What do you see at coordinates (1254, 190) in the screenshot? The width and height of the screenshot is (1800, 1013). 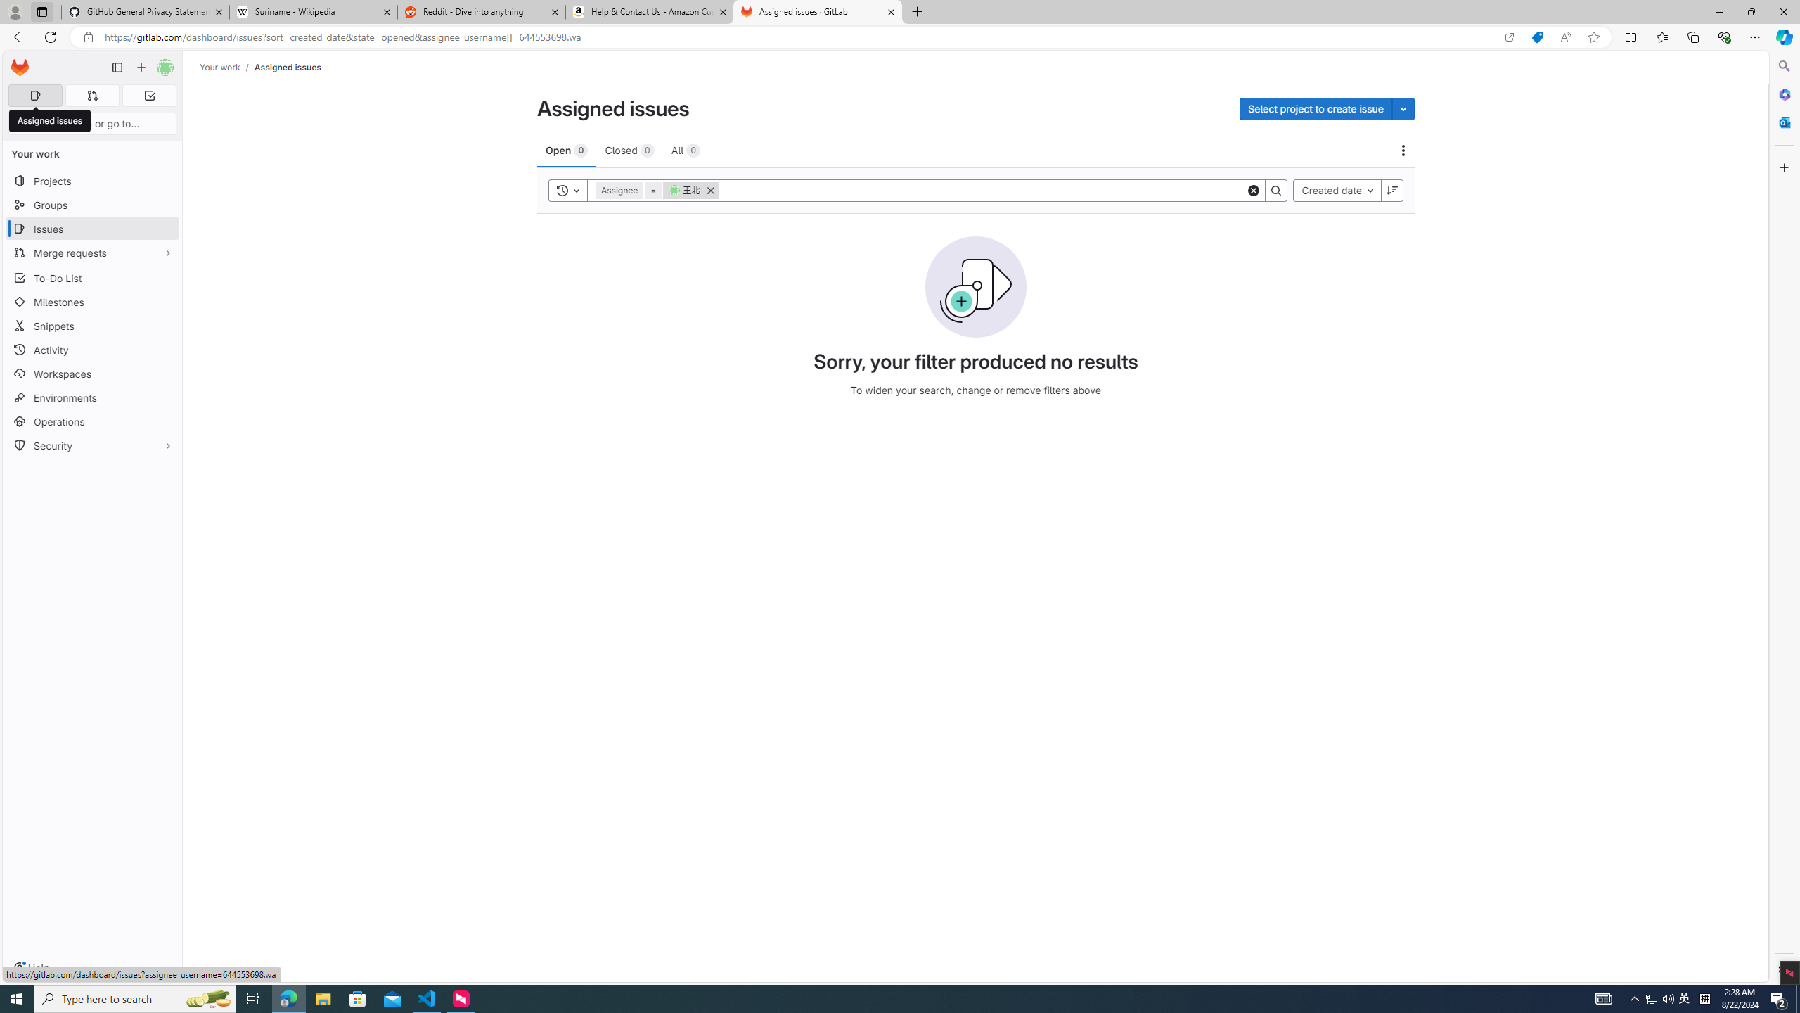 I see `Clear` at bounding box center [1254, 190].